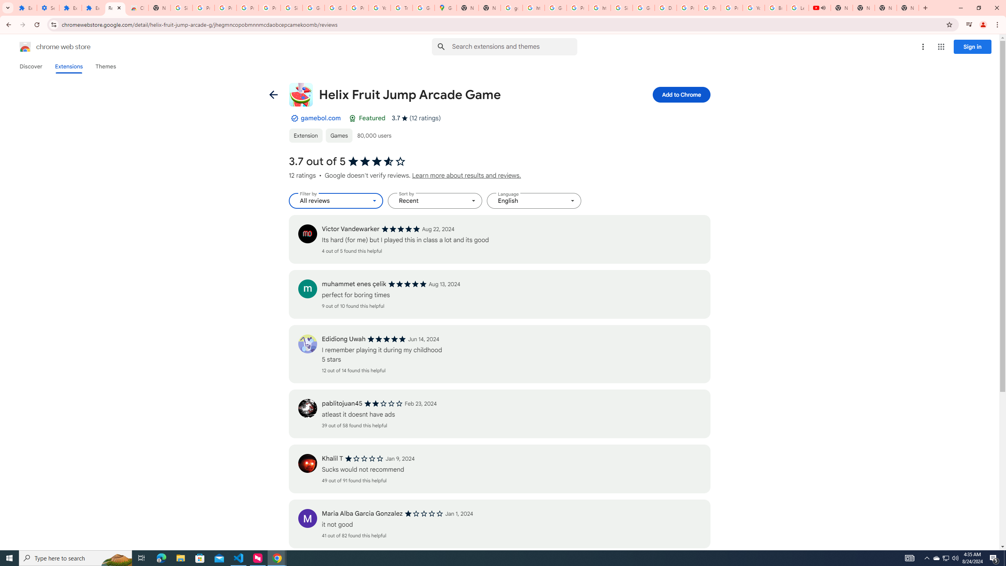  What do you see at coordinates (380, 8) in the screenshot?
I see `YouTube` at bounding box center [380, 8].